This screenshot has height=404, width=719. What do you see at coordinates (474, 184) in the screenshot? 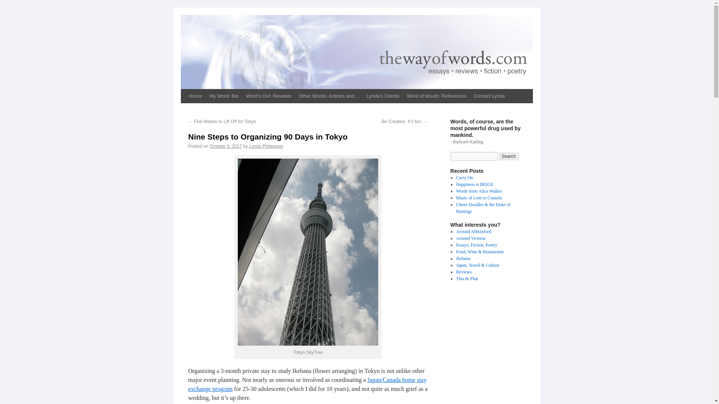
I see `Happiness is BEIGE` at bounding box center [474, 184].